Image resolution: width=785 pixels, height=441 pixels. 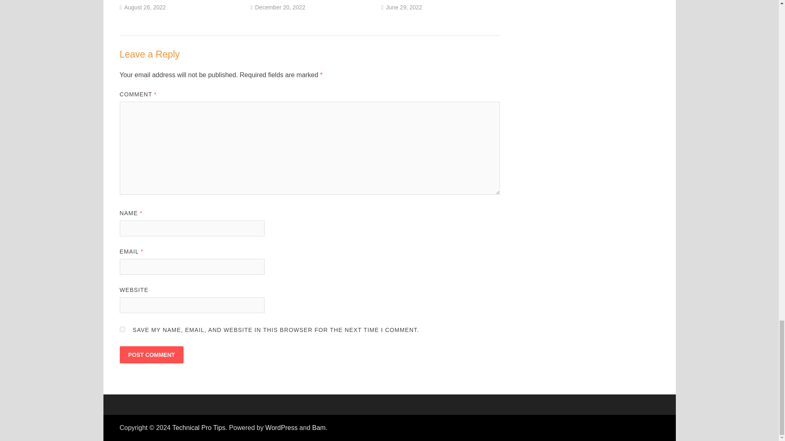 I want to click on August 26, 2022, so click(x=145, y=7).